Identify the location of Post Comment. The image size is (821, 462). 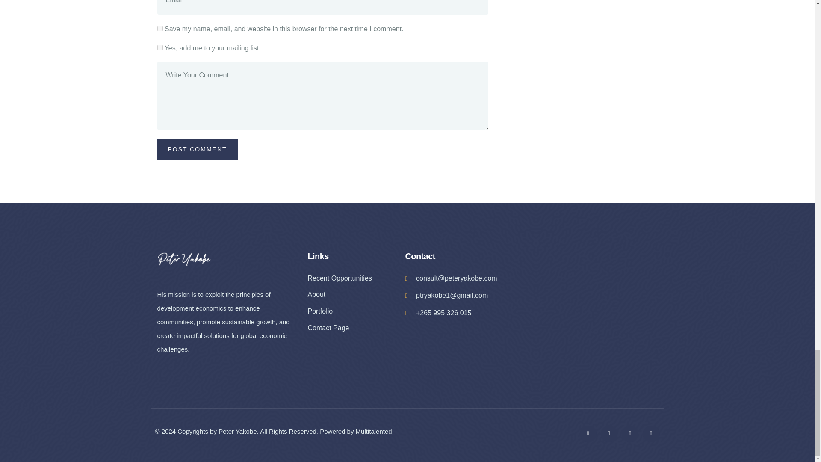
(198, 149).